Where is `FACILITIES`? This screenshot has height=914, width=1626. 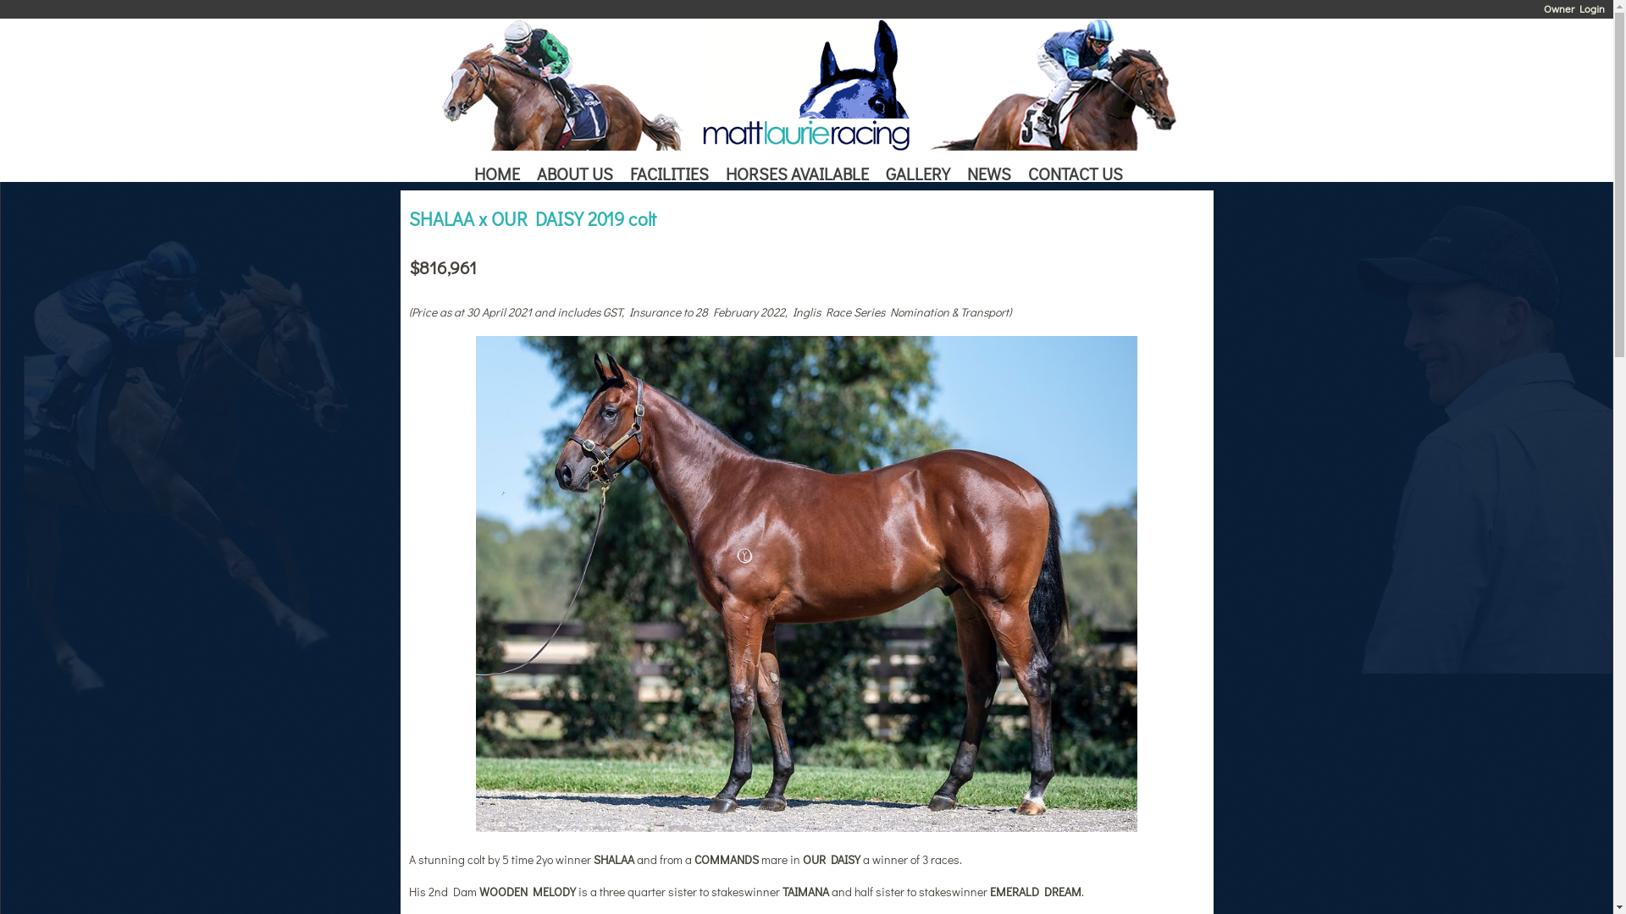
FACILITIES is located at coordinates (674, 175).